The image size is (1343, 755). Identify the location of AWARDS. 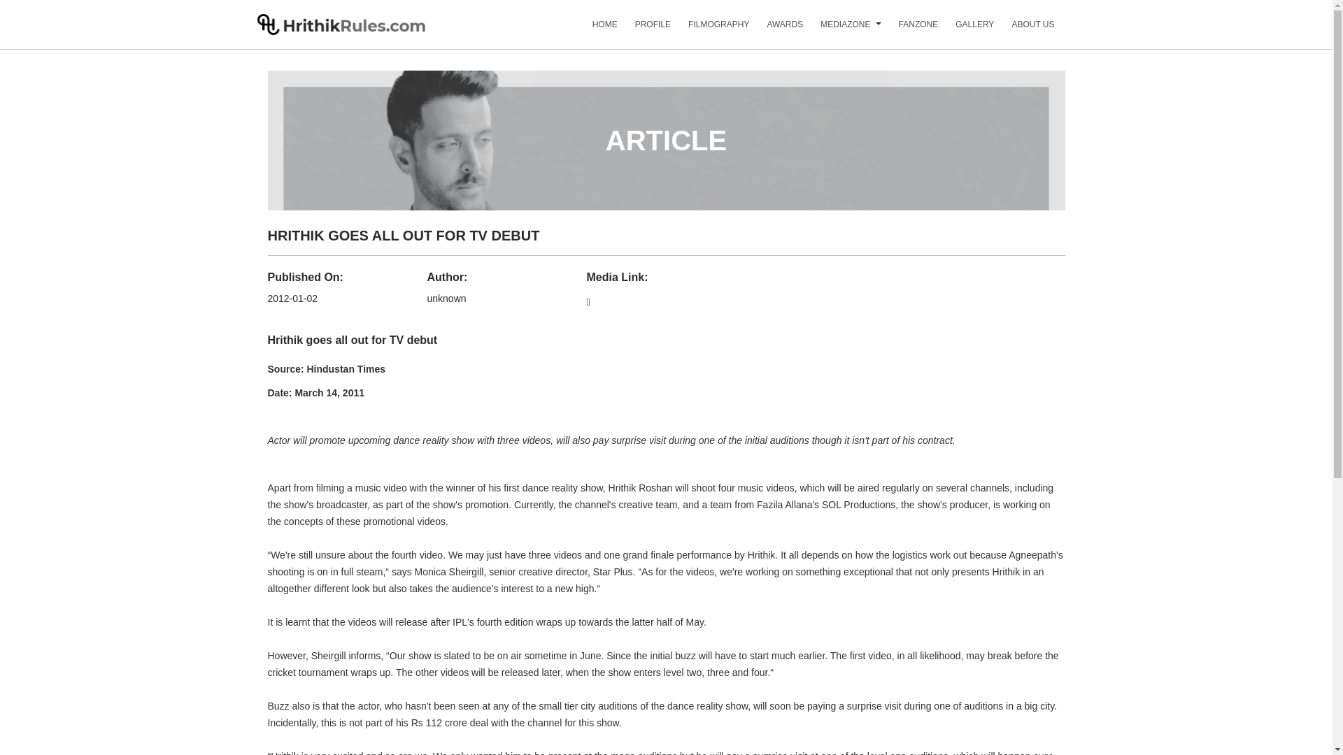
(776, 29).